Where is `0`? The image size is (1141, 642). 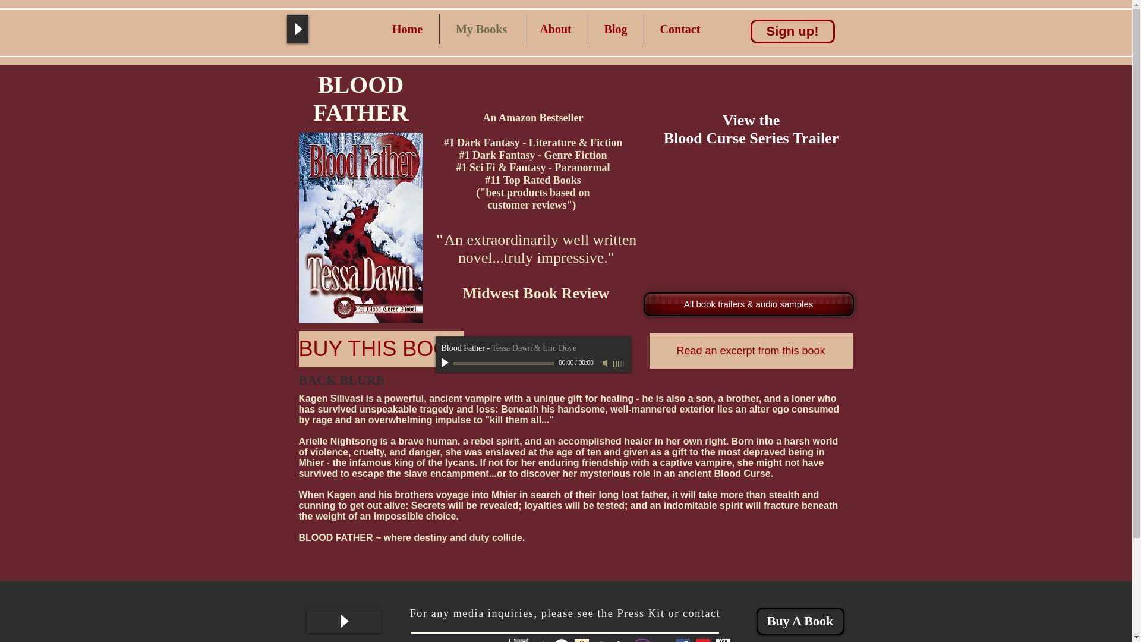 0 is located at coordinates (503, 364).